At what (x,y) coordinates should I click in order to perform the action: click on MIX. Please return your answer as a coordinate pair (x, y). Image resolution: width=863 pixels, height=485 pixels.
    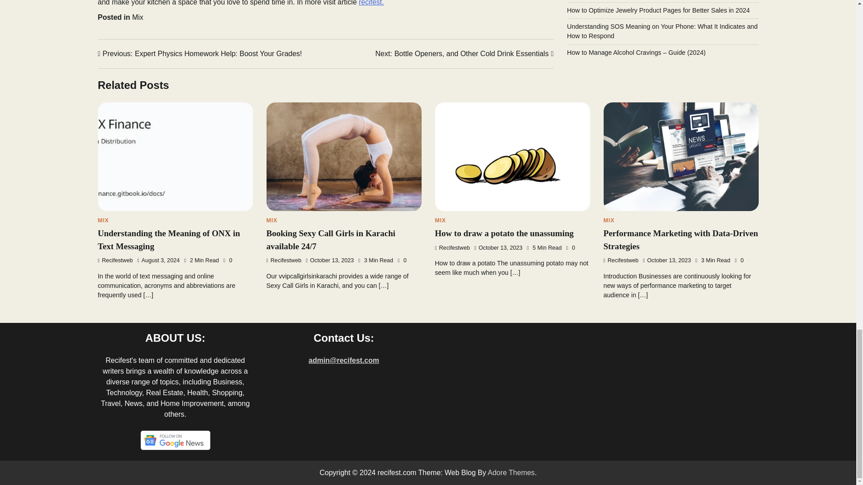
    Looking at the image, I should click on (138, 17).